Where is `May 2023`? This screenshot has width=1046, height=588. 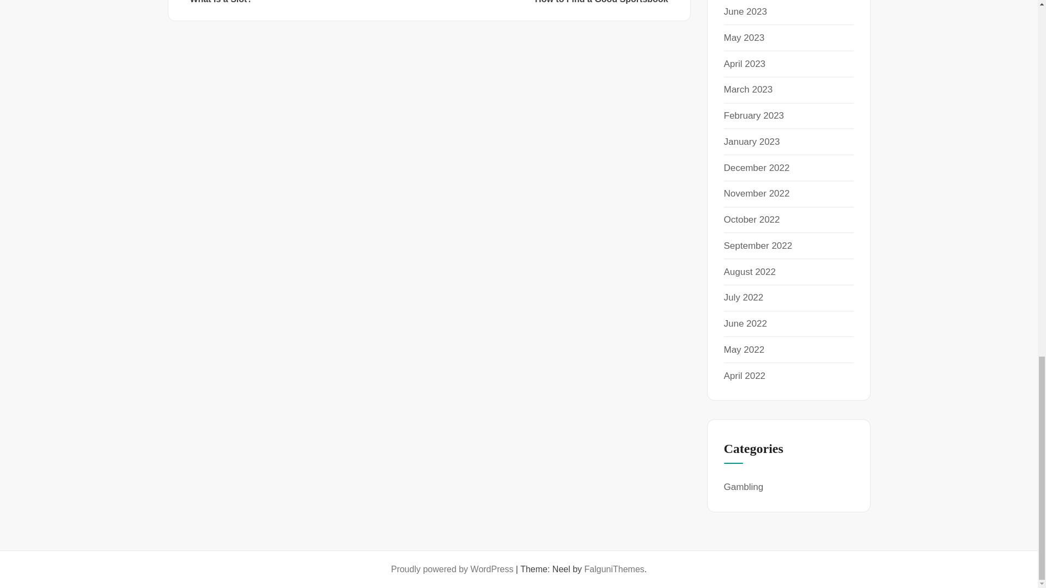
May 2023 is located at coordinates (748, 89).